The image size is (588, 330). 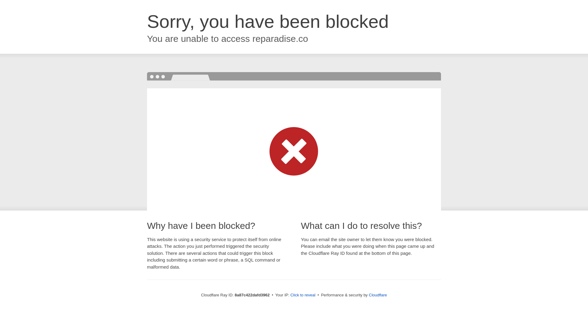 What do you see at coordinates (303, 295) in the screenshot?
I see `Click to reveal` at bounding box center [303, 295].